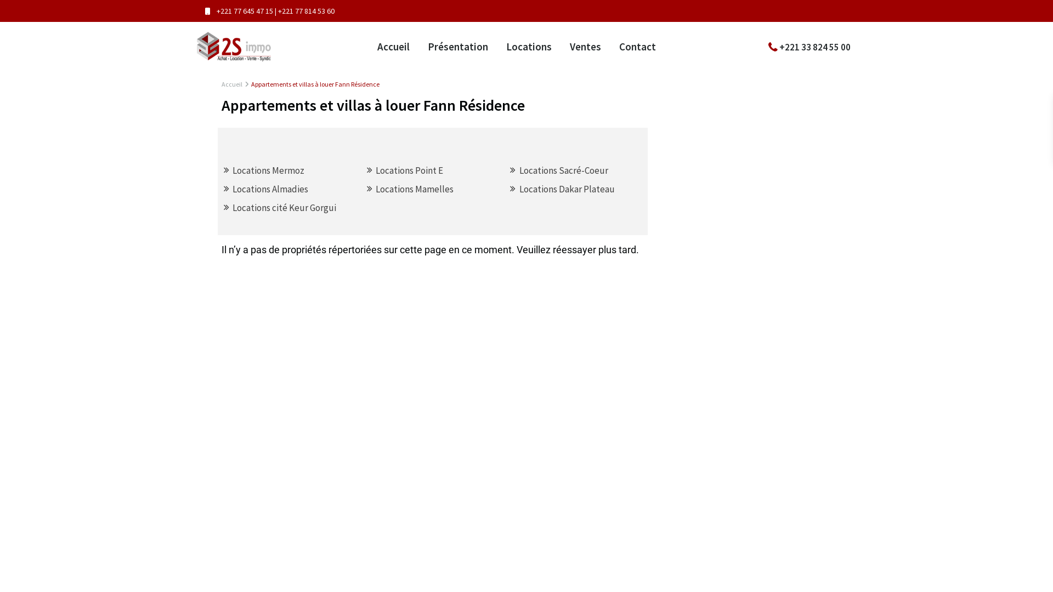 This screenshot has width=1053, height=592. I want to click on +221 33 824 55 00, so click(815, 47).